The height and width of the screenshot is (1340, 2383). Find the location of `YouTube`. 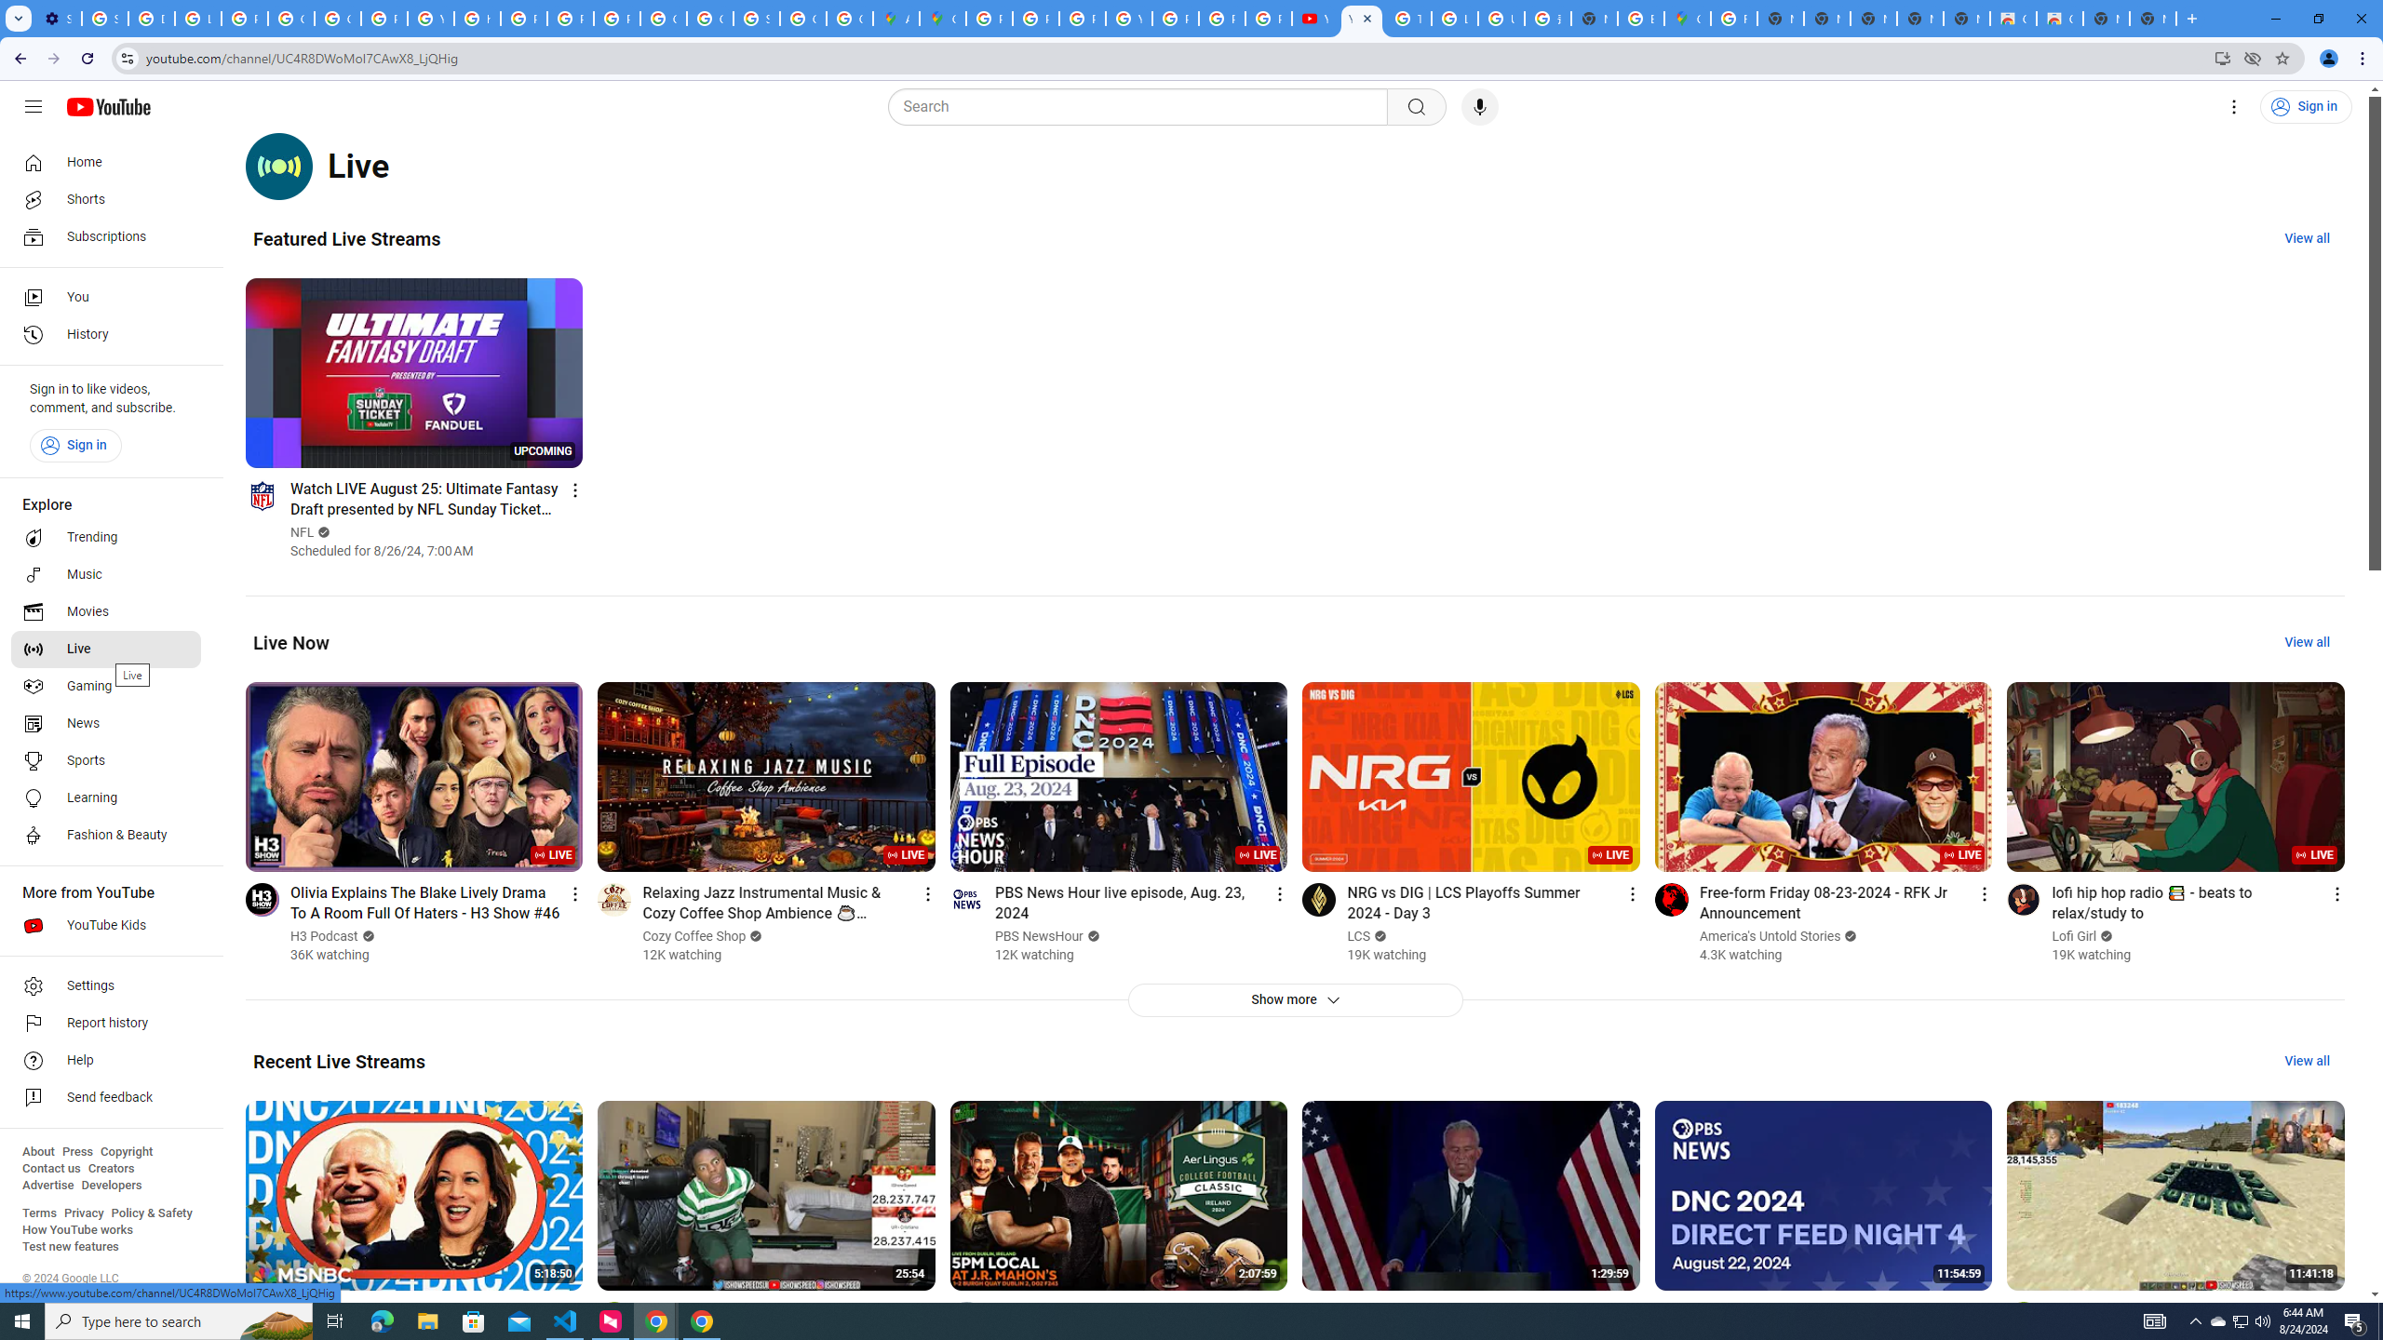

YouTube is located at coordinates (431, 19).